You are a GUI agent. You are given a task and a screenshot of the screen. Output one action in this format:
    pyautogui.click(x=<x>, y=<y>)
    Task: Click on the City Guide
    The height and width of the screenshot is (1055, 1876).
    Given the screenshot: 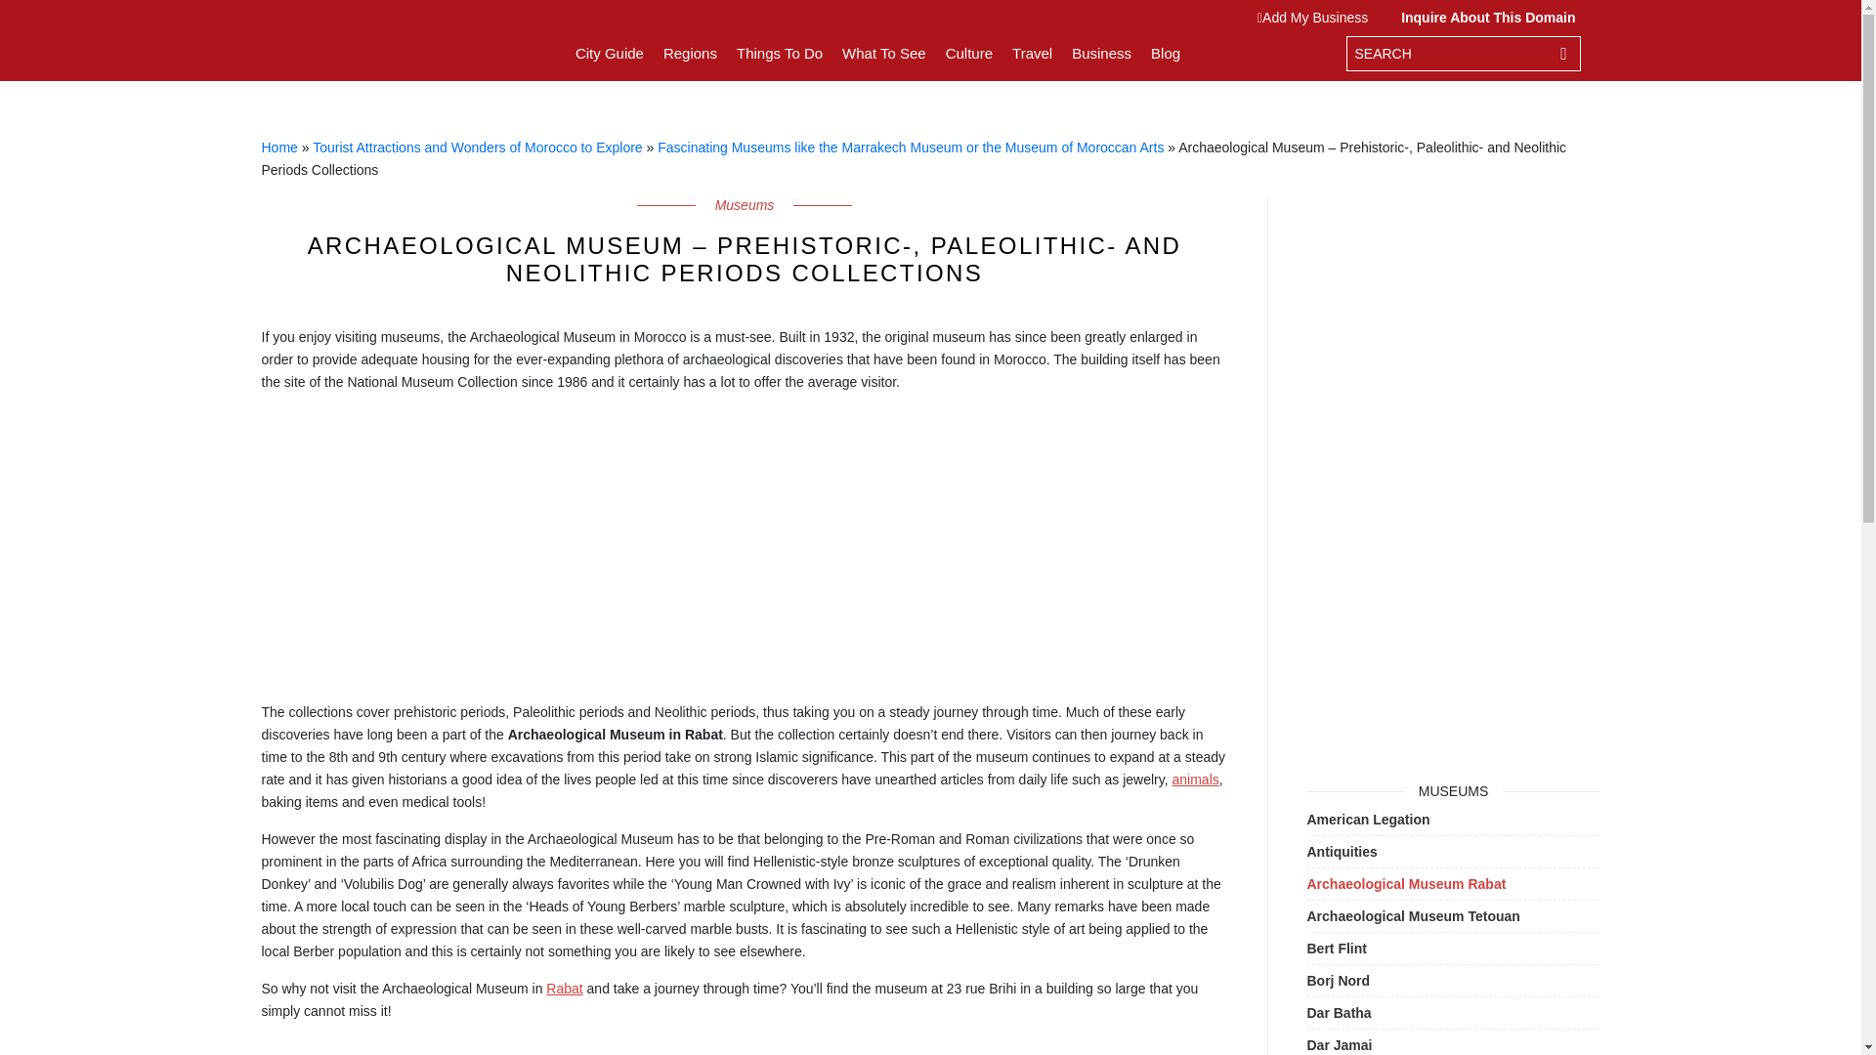 What is the action you would take?
    pyautogui.click(x=610, y=53)
    